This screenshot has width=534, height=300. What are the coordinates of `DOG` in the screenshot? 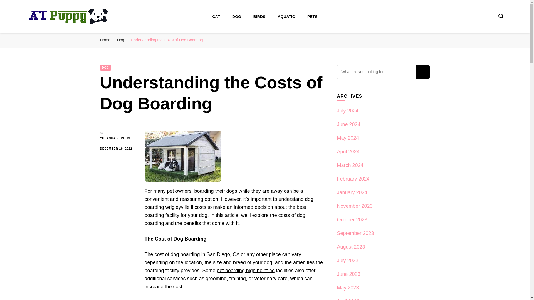 It's located at (106, 68).